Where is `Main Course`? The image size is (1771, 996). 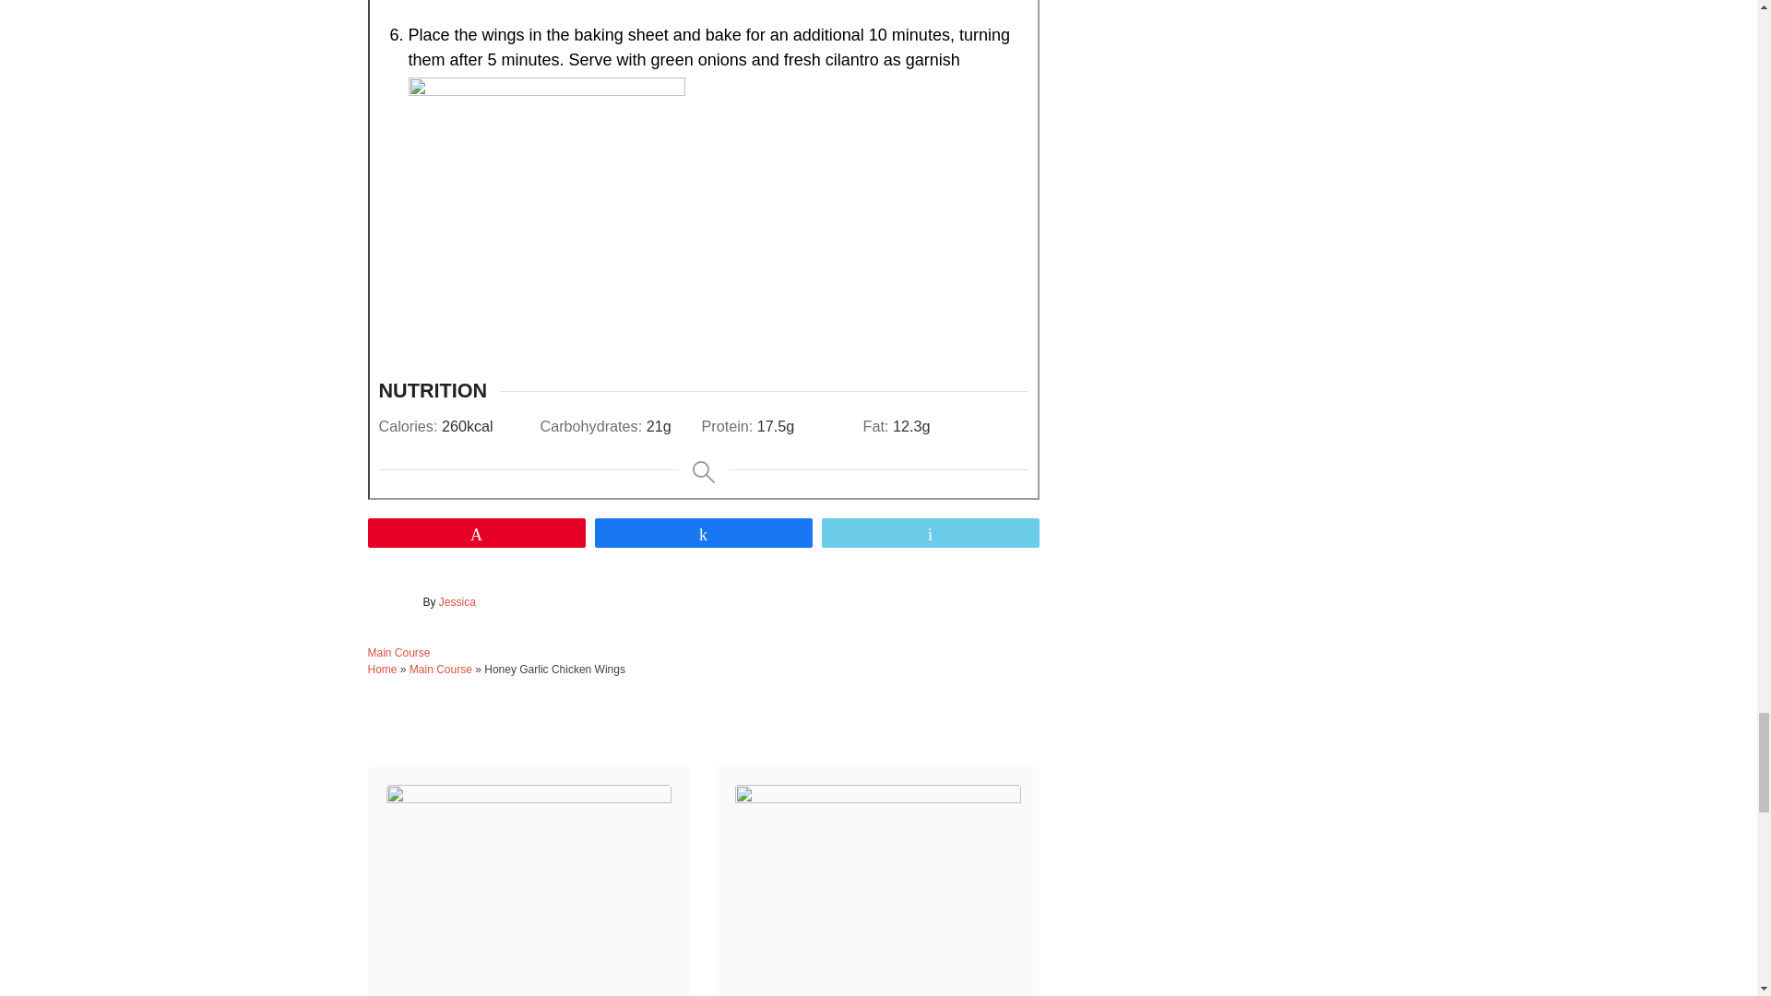
Main Course is located at coordinates (398, 652).